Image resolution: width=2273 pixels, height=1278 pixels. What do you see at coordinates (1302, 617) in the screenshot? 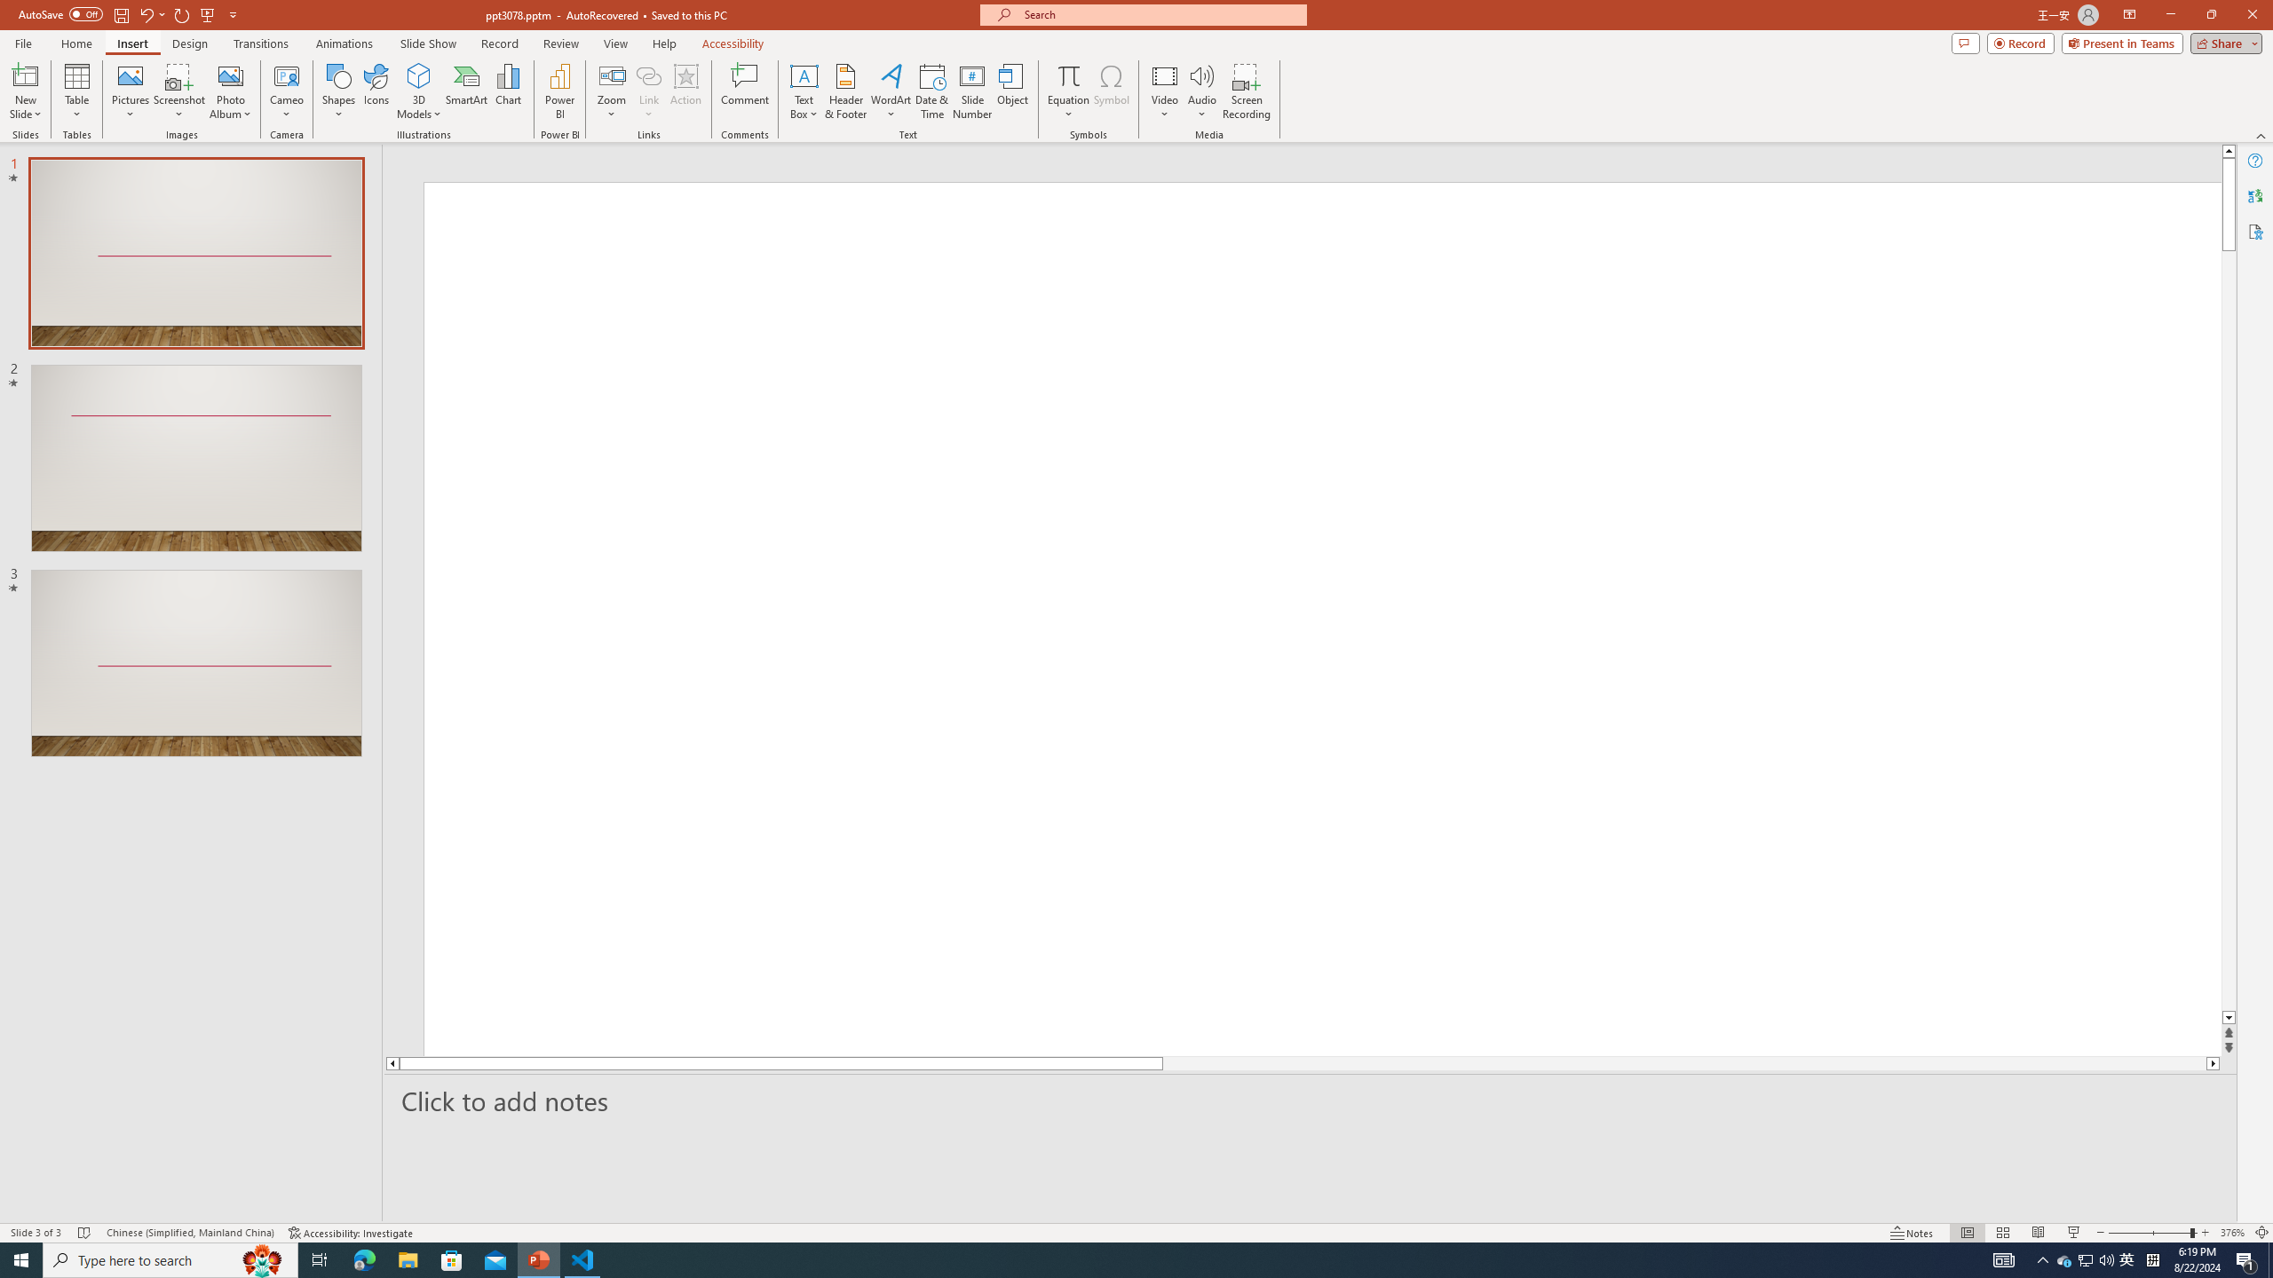
I see `An abstract genetic concept` at bounding box center [1302, 617].